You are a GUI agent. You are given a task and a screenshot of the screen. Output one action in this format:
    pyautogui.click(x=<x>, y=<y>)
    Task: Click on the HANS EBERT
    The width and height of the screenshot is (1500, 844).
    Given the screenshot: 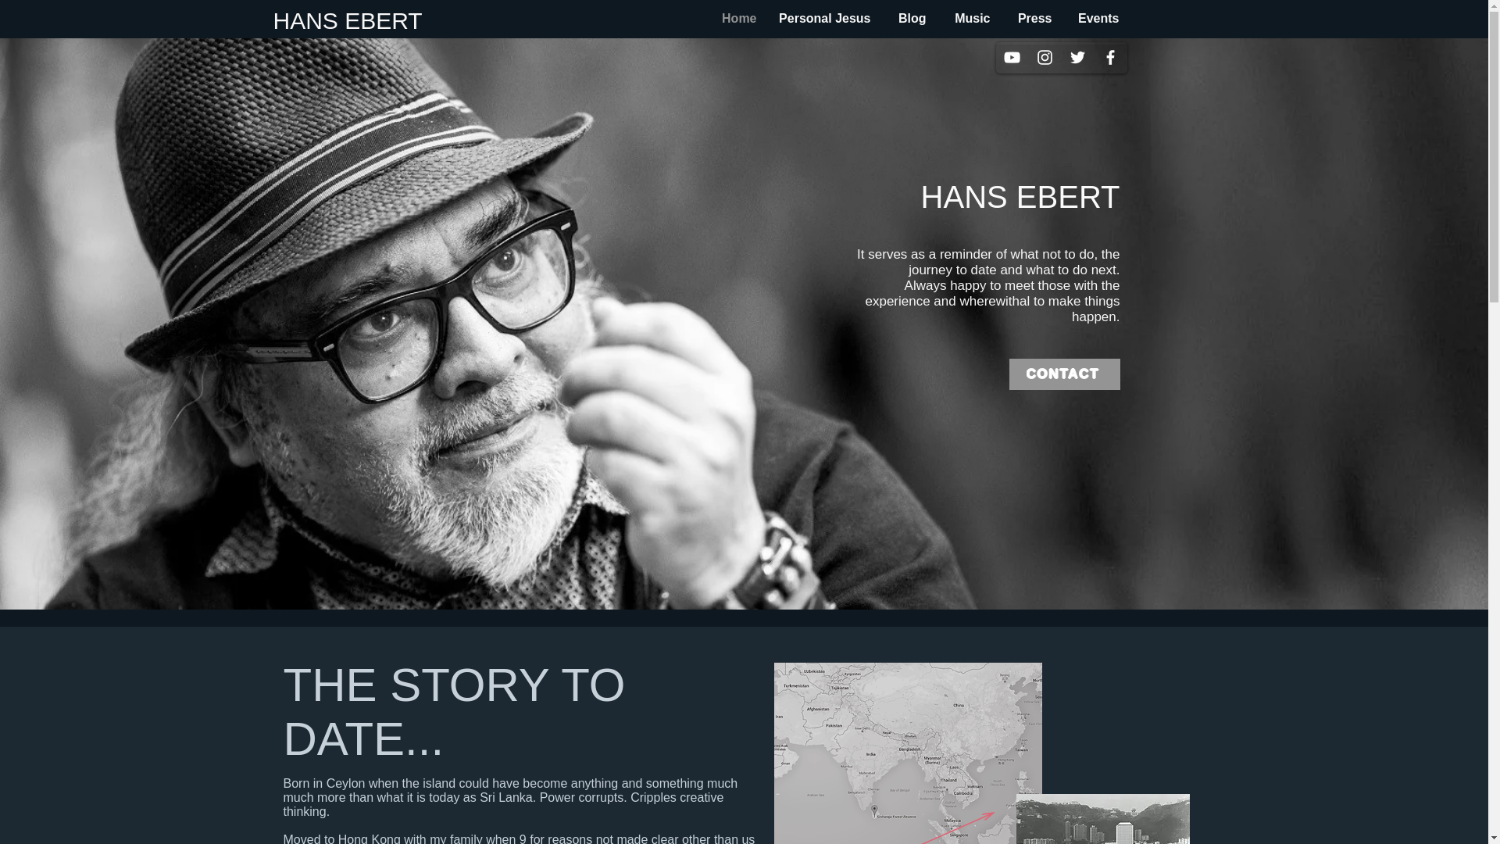 What is the action you would take?
    pyautogui.click(x=348, y=20)
    